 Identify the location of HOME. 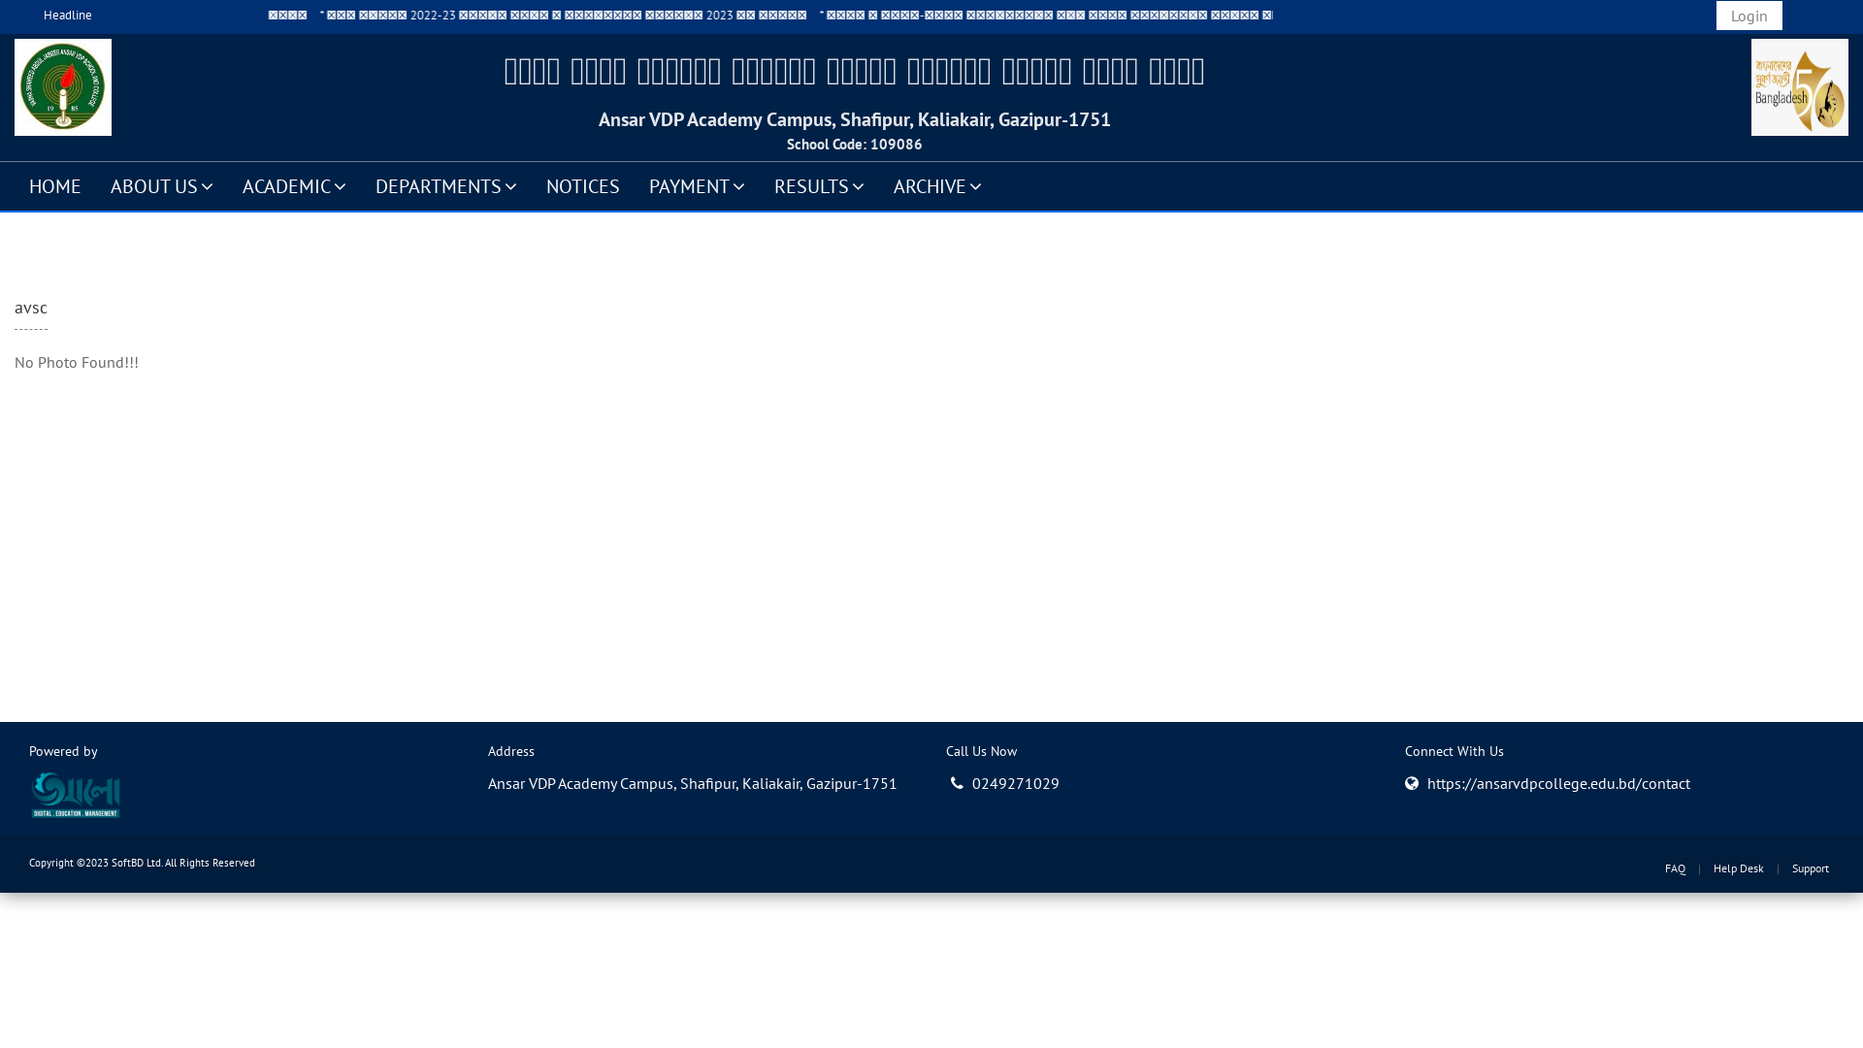
(55, 185).